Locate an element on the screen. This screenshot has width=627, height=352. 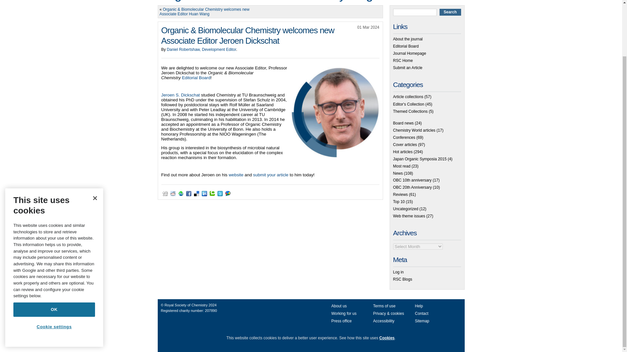
Chemistry World articles is located at coordinates (414, 130).